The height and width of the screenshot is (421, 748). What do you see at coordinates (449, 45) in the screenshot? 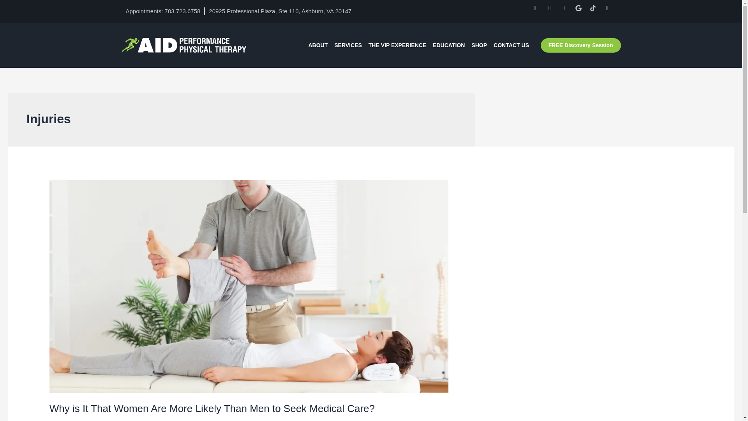
I see `EDUCATION` at bounding box center [449, 45].